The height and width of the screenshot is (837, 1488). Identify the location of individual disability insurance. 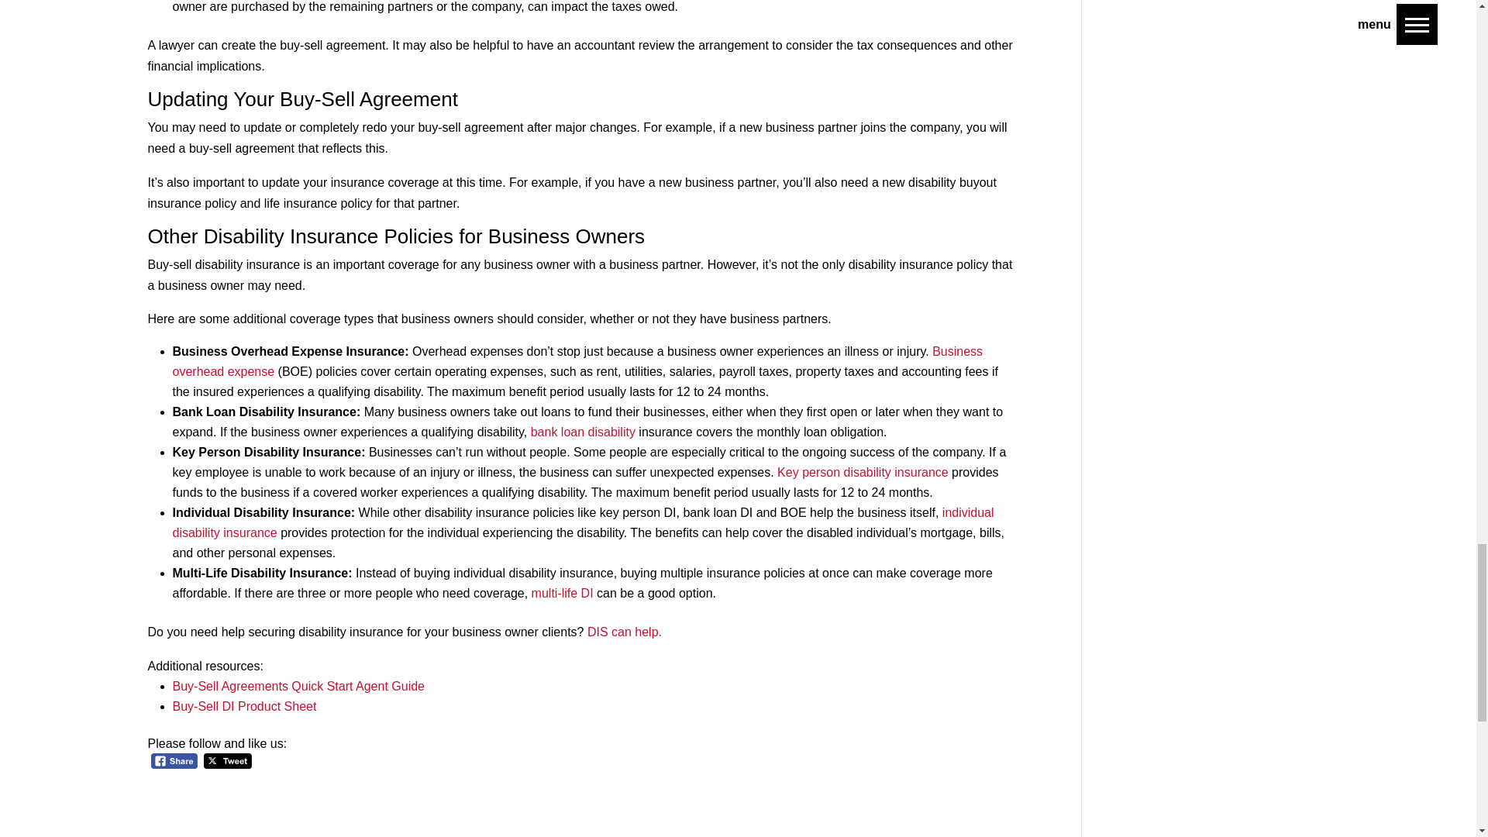
(583, 522).